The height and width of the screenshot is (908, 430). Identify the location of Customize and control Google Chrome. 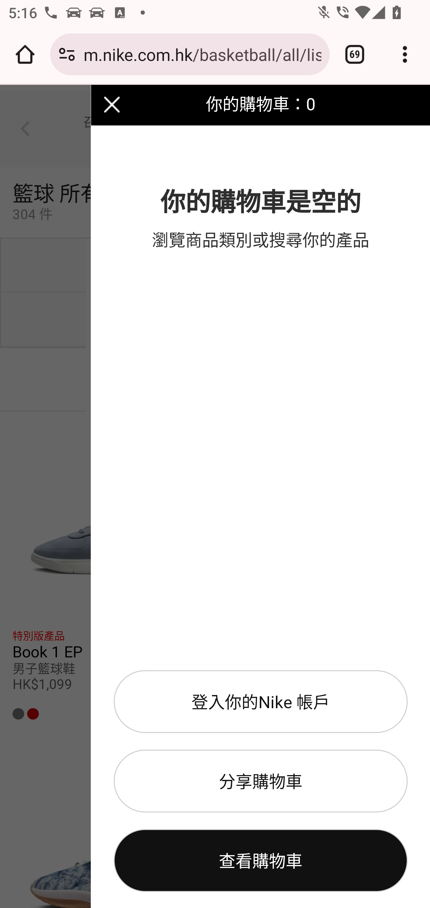
(405, 54).